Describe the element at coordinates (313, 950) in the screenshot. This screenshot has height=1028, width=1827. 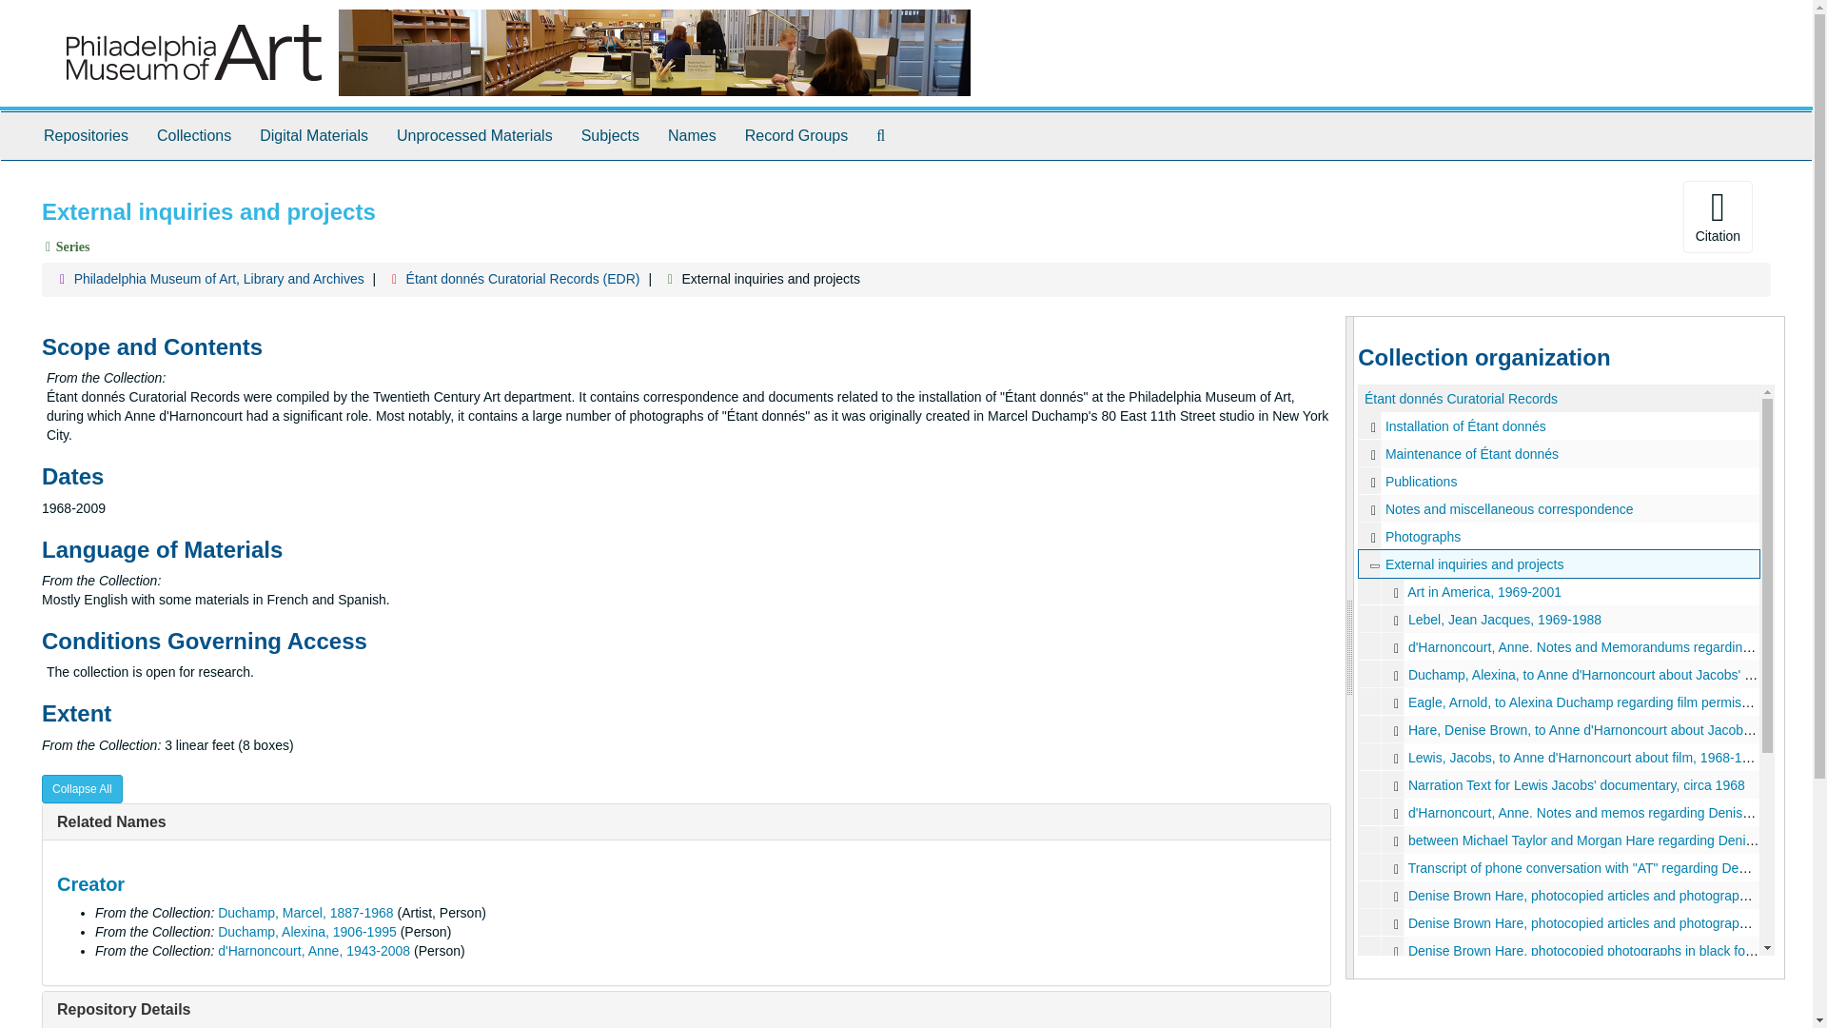
I see `d'Harnoncourt, Anne, 1943-2008` at that location.